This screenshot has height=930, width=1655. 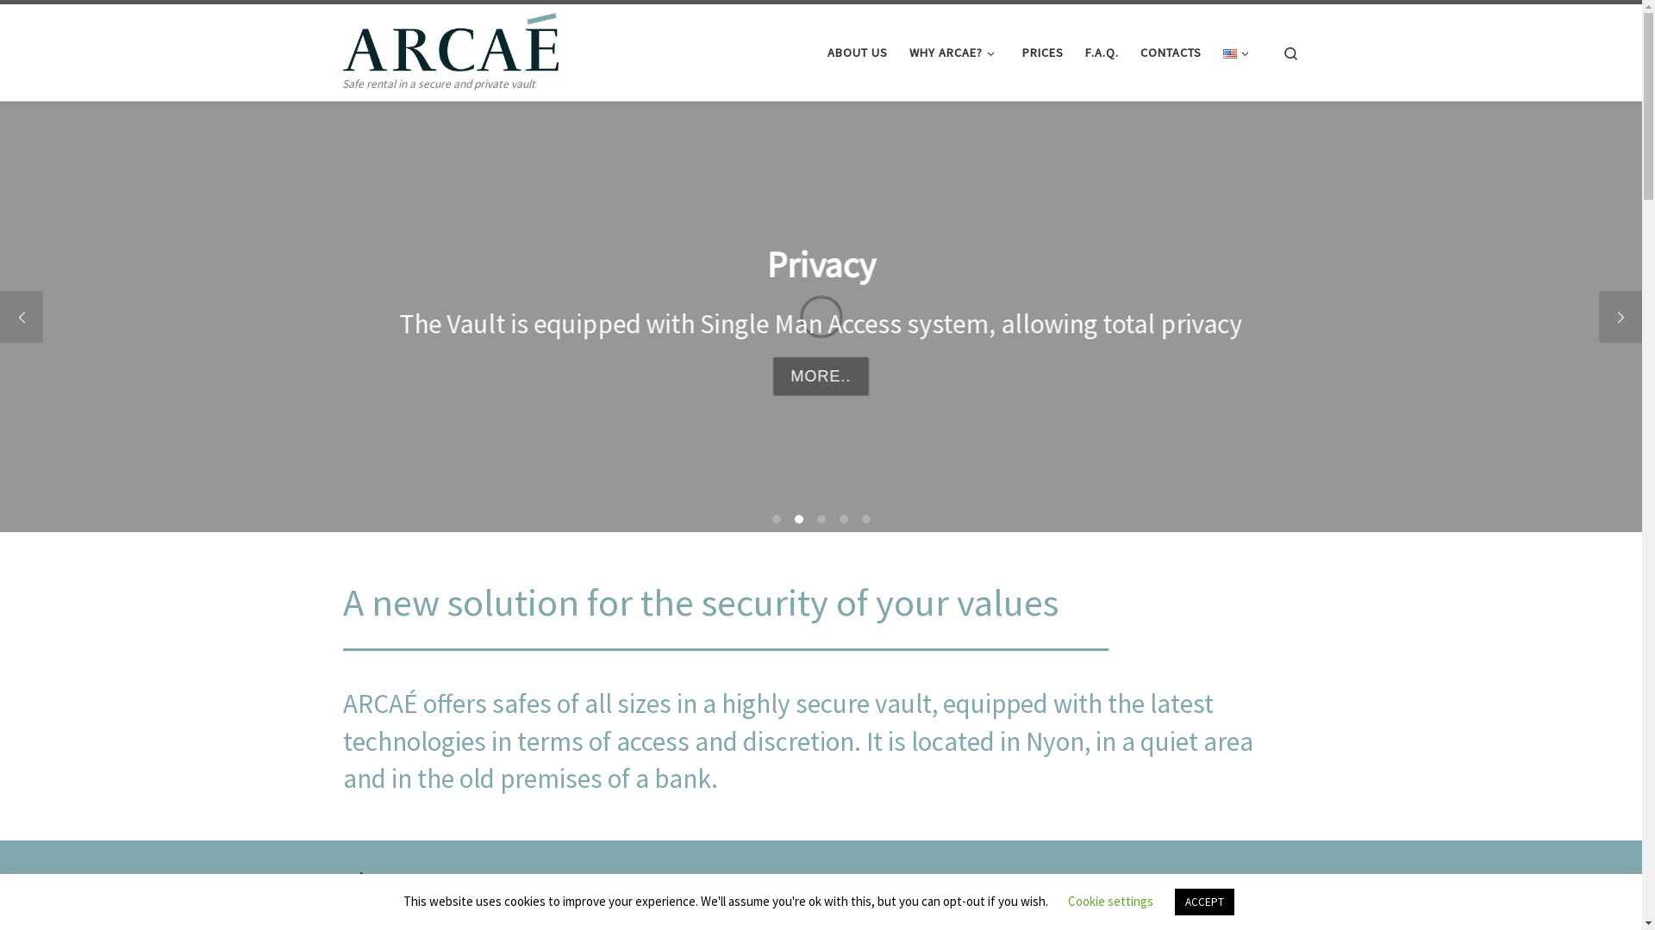 I want to click on F.A.Q., so click(x=1102, y=53).